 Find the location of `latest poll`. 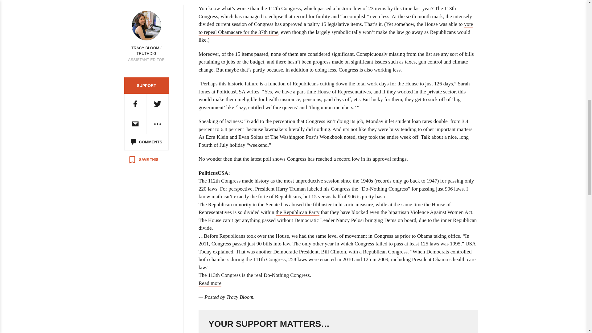

latest poll is located at coordinates (261, 159).